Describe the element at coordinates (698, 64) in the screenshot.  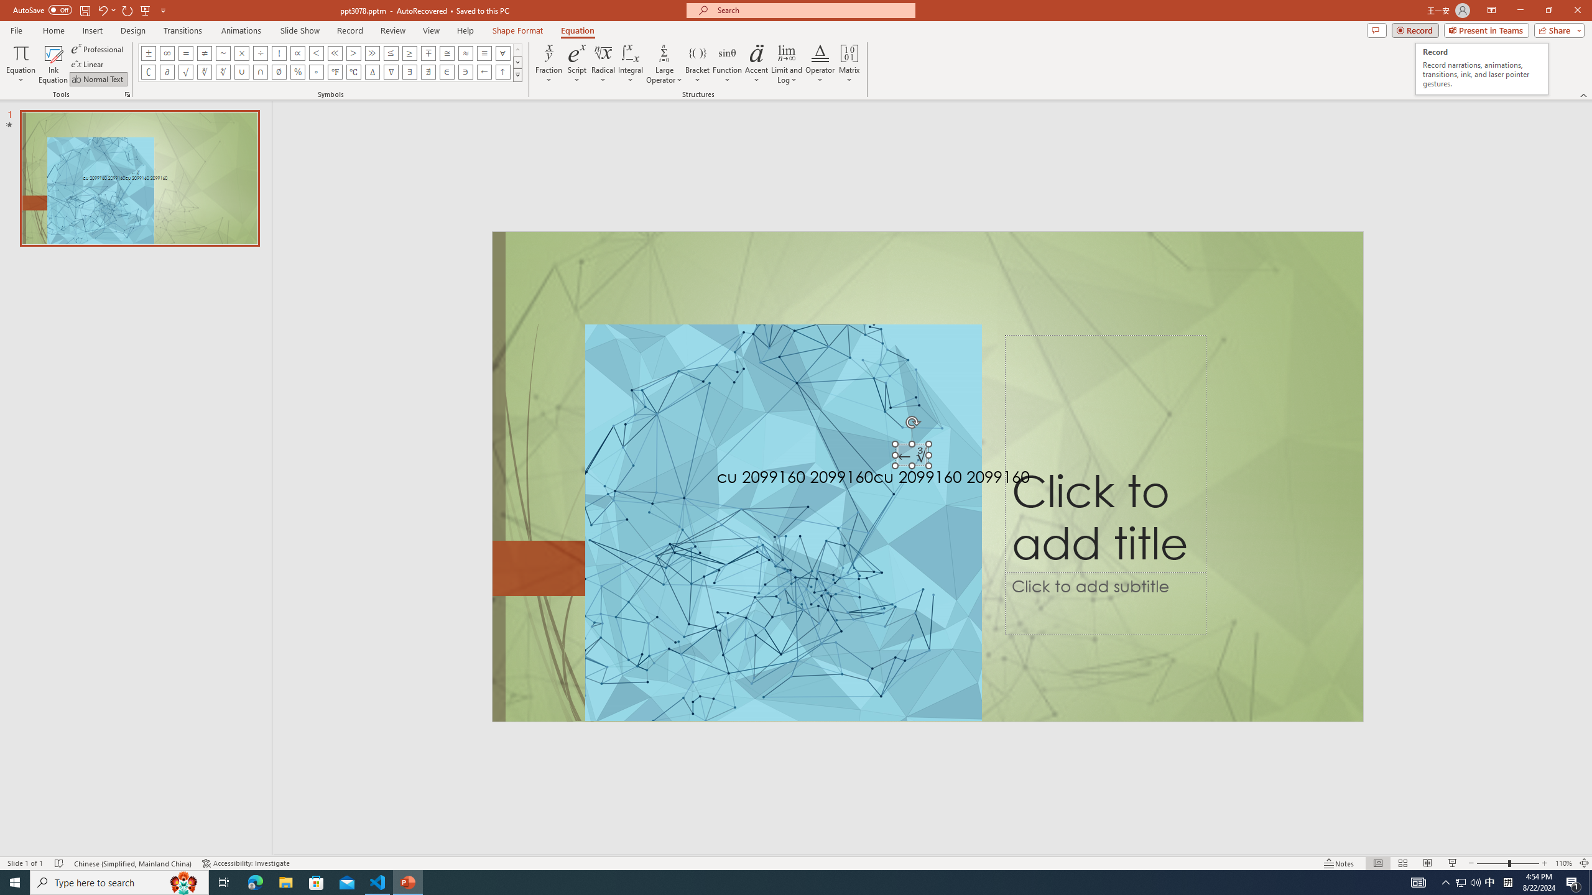
I see `Bracket` at that location.